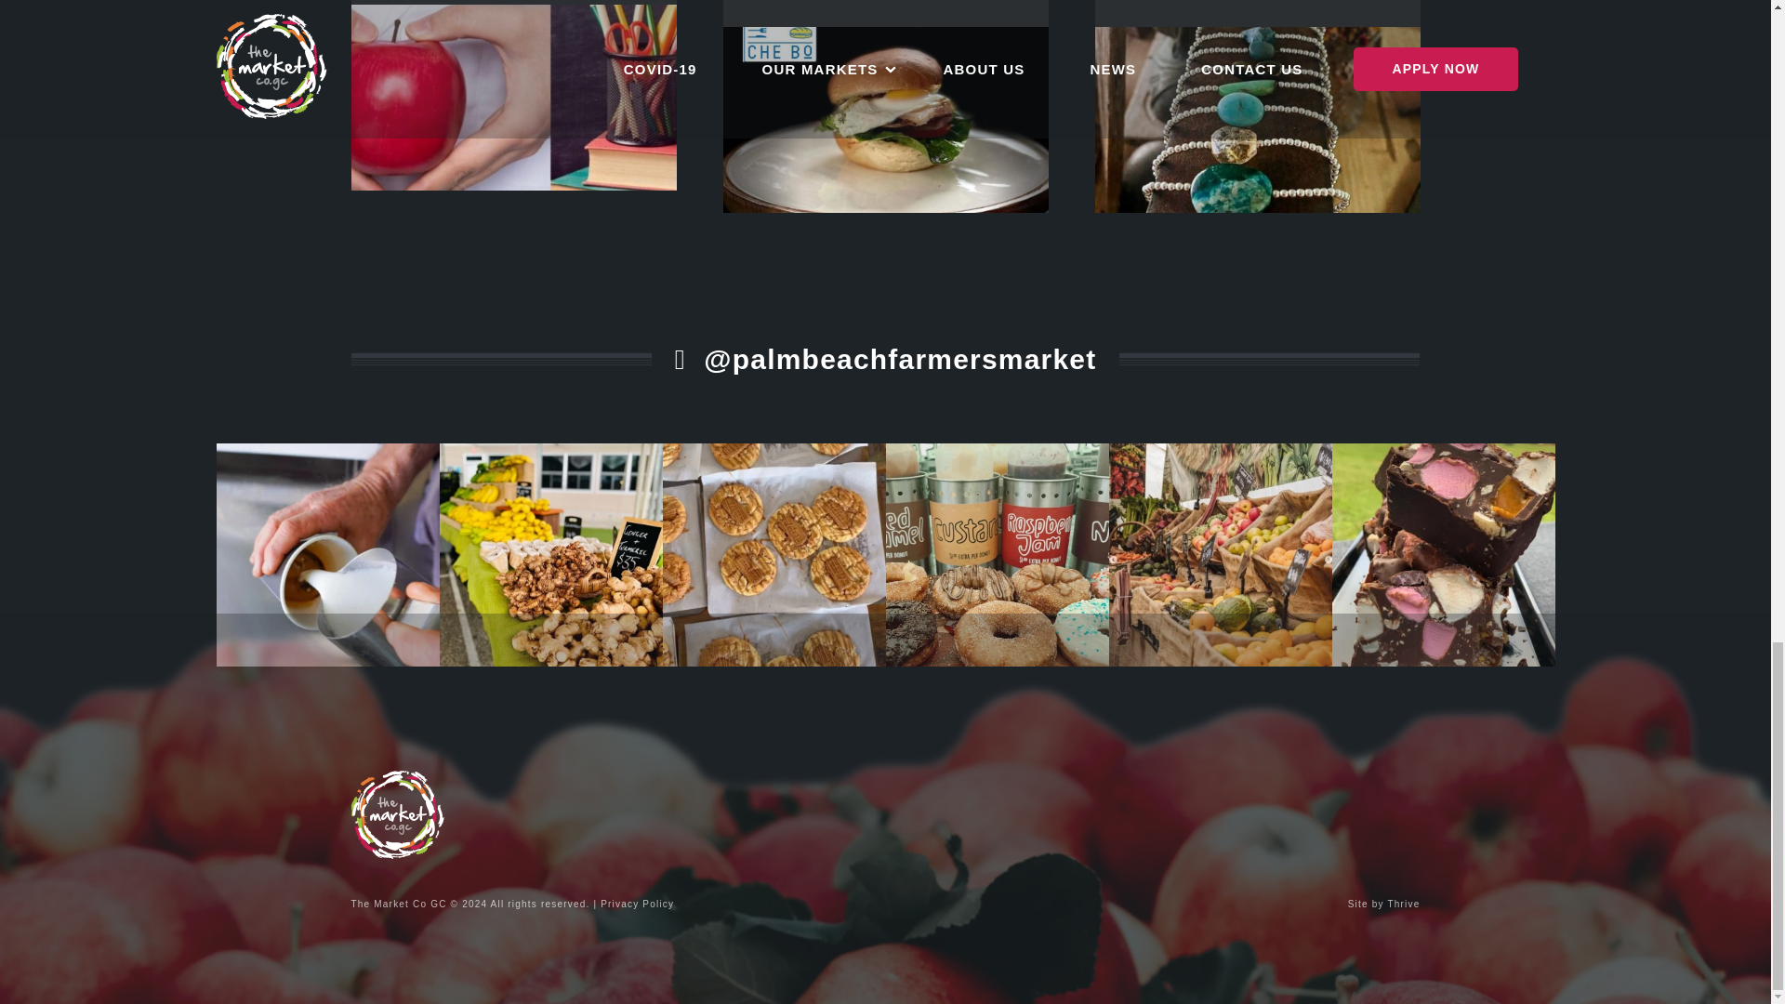  Describe the element at coordinates (501, 359) in the screenshot. I see `ornament Created with Sketch.` at that location.